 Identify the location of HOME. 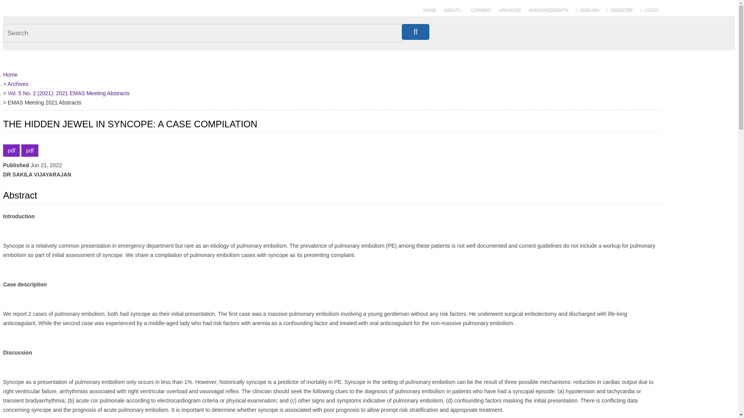
(430, 9).